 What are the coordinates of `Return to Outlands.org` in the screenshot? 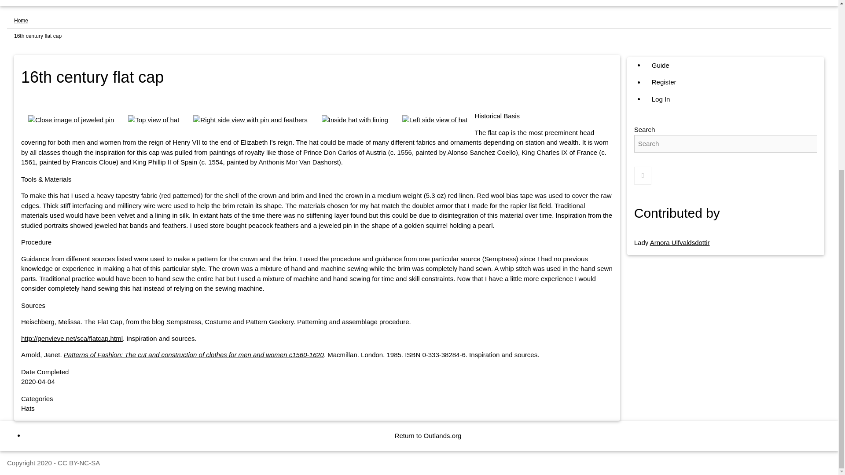 It's located at (428, 436).